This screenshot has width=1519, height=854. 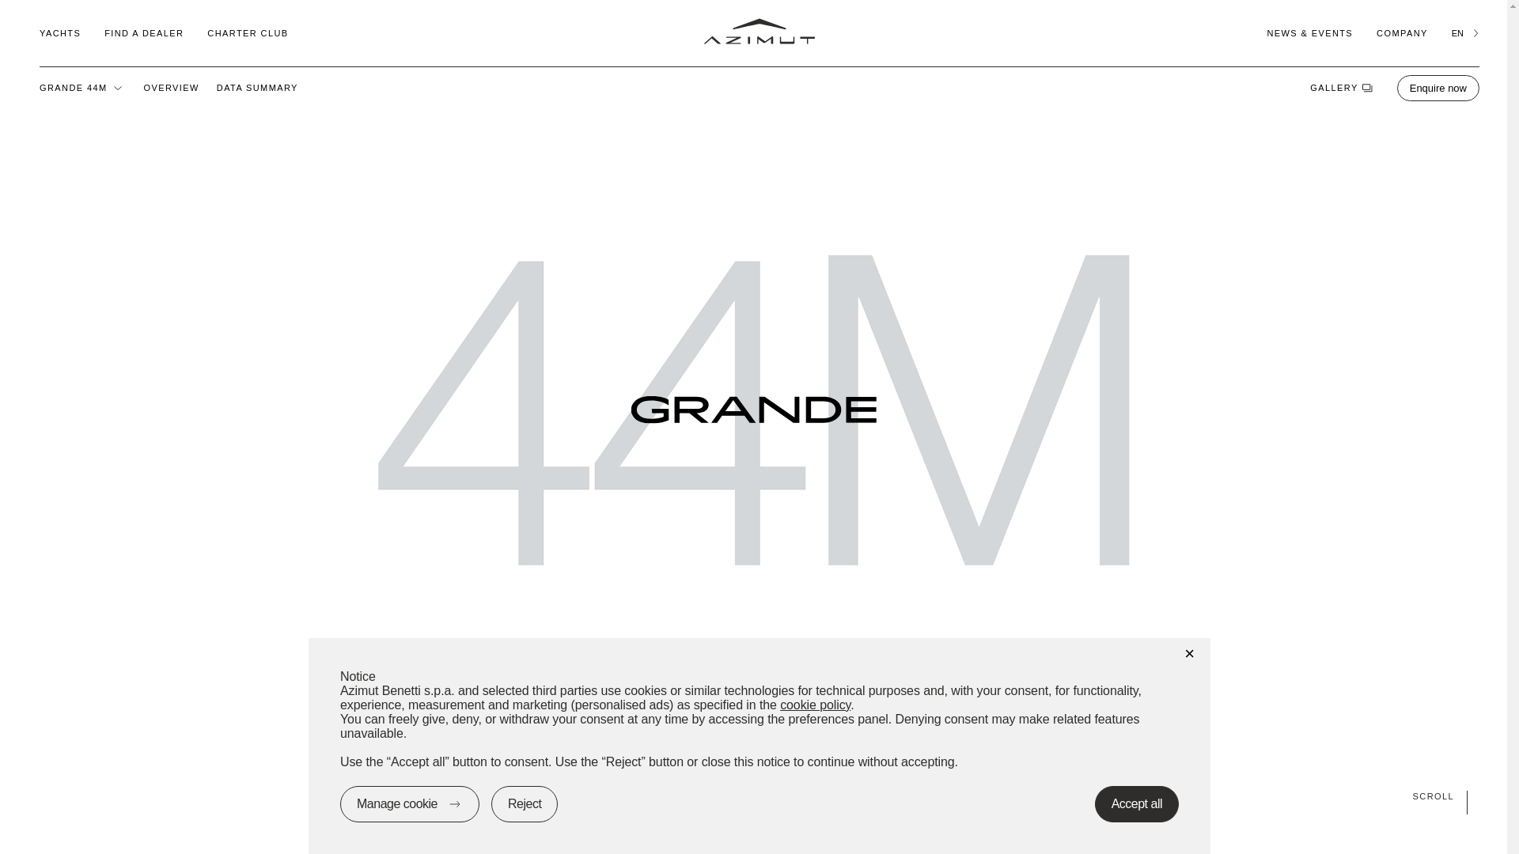 What do you see at coordinates (247, 32) in the screenshot?
I see `CHARTER CLUB` at bounding box center [247, 32].